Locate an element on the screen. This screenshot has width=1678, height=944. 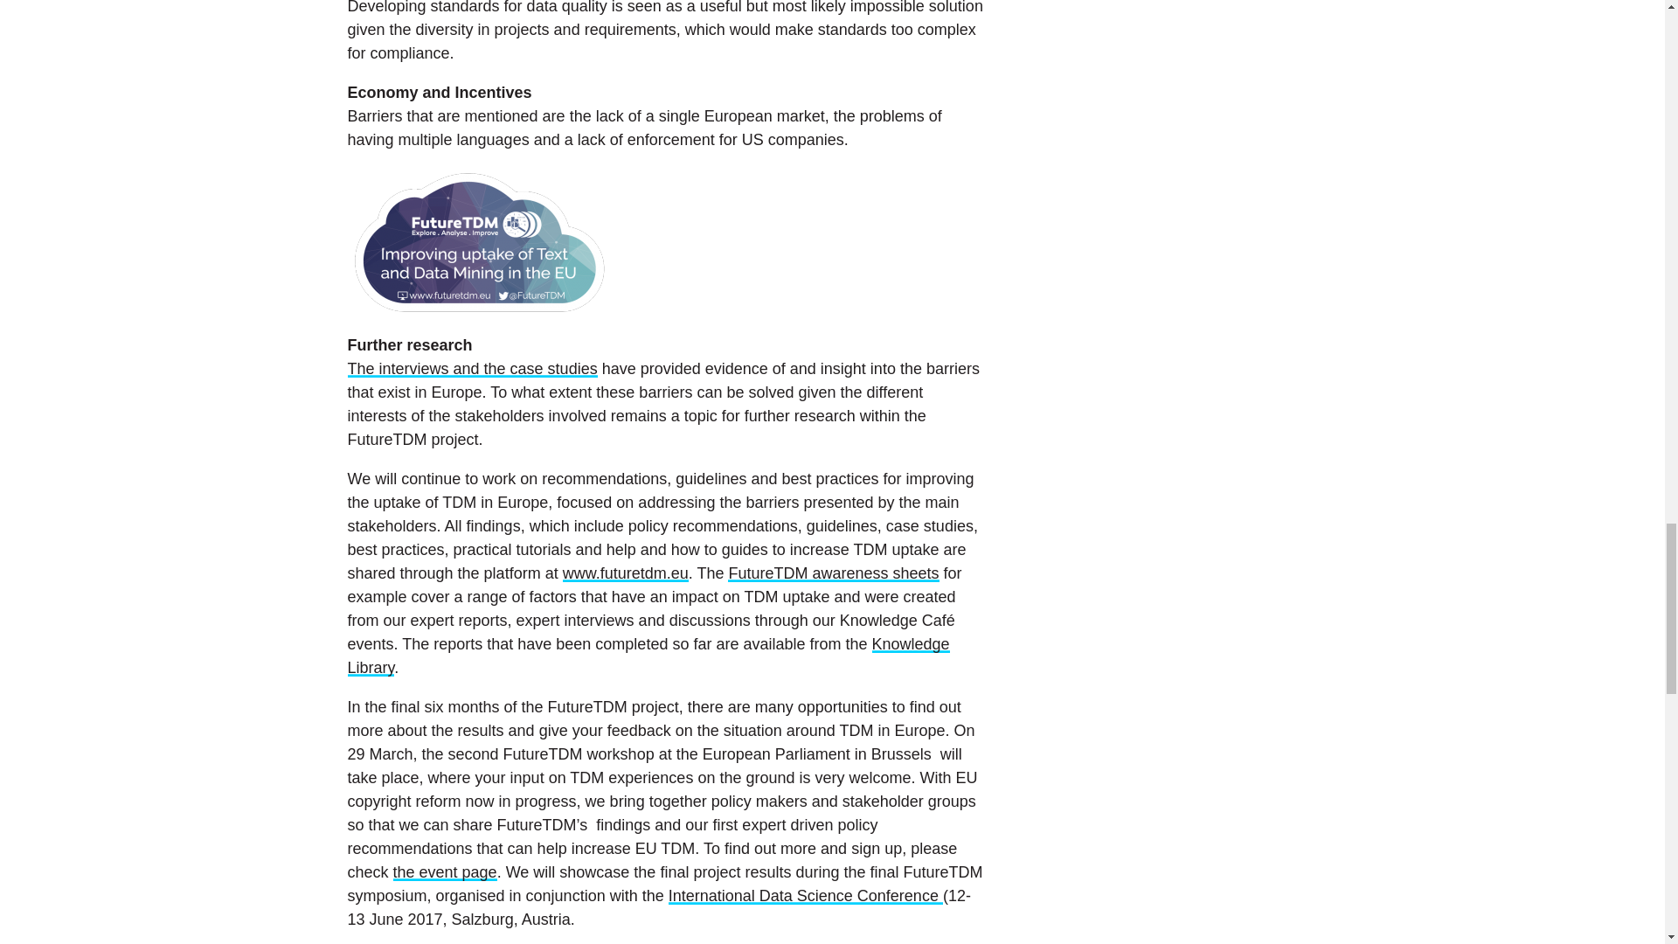
the event page is located at coordinates (444, 872).